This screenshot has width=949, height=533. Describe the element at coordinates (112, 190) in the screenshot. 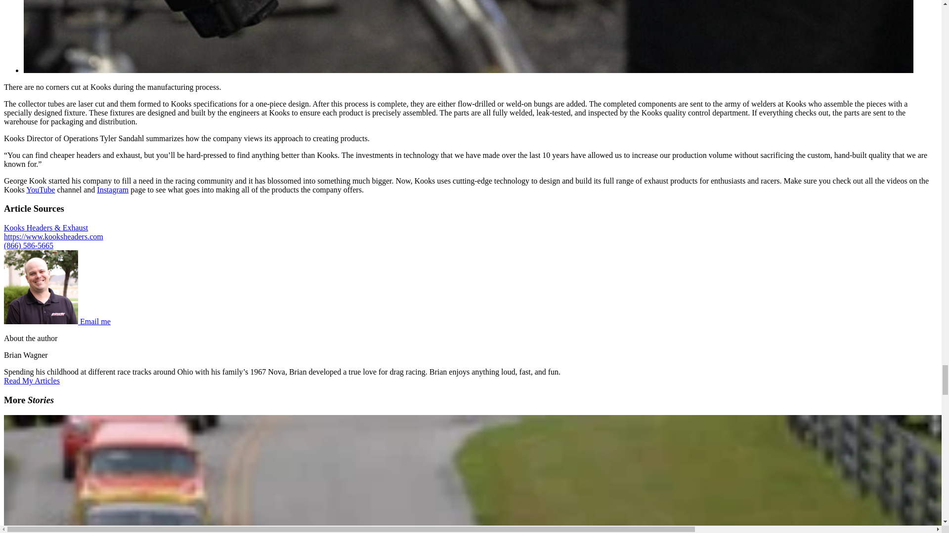

I see `Instagram` at that location.